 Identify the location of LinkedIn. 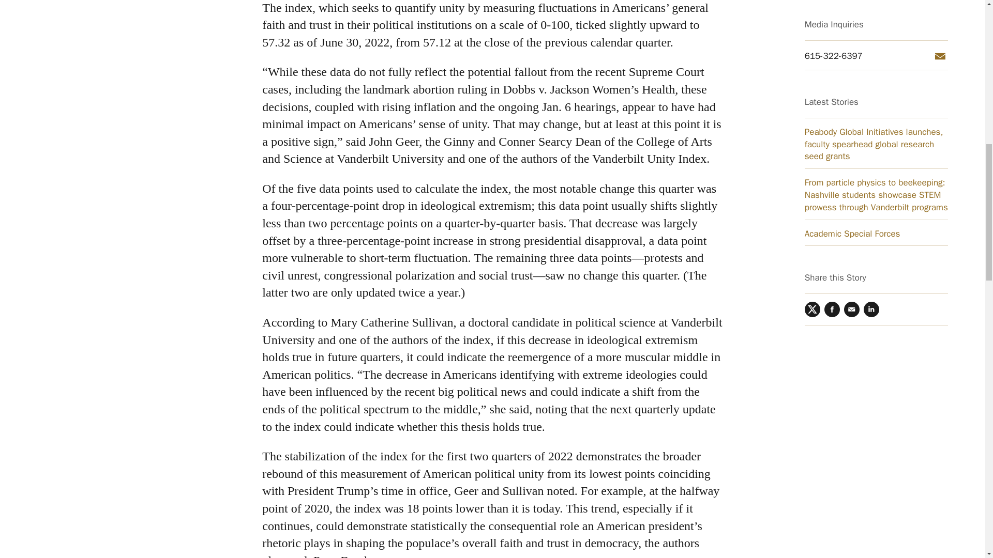
(871, 59).